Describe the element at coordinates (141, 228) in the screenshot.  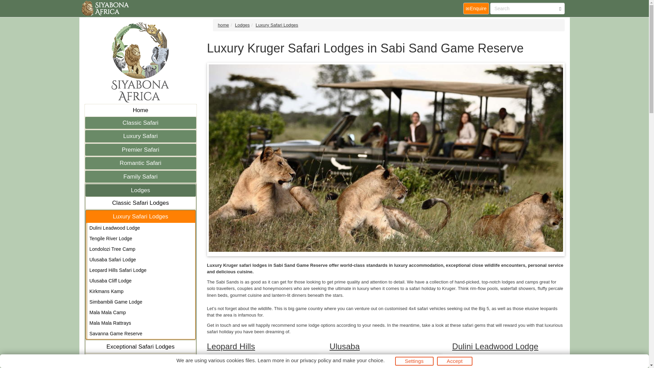
I see `Dulini Leadwood Lodge` at that location.